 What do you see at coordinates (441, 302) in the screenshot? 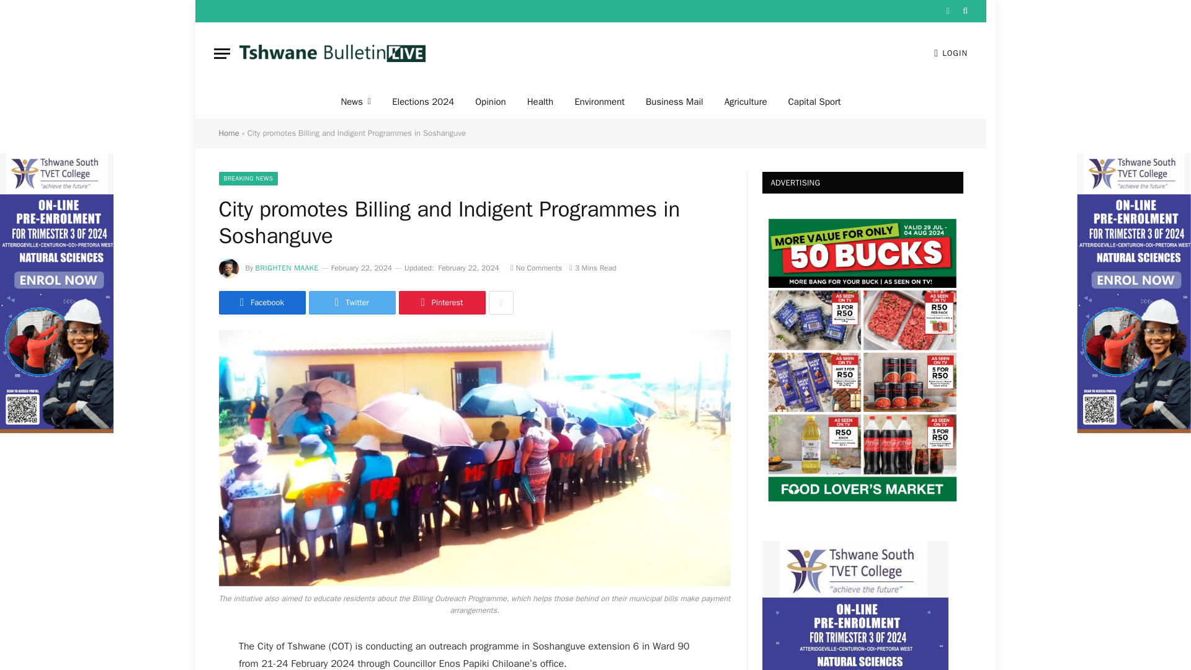
I see `Share on Pinterest` at bounding box center [441, 302].